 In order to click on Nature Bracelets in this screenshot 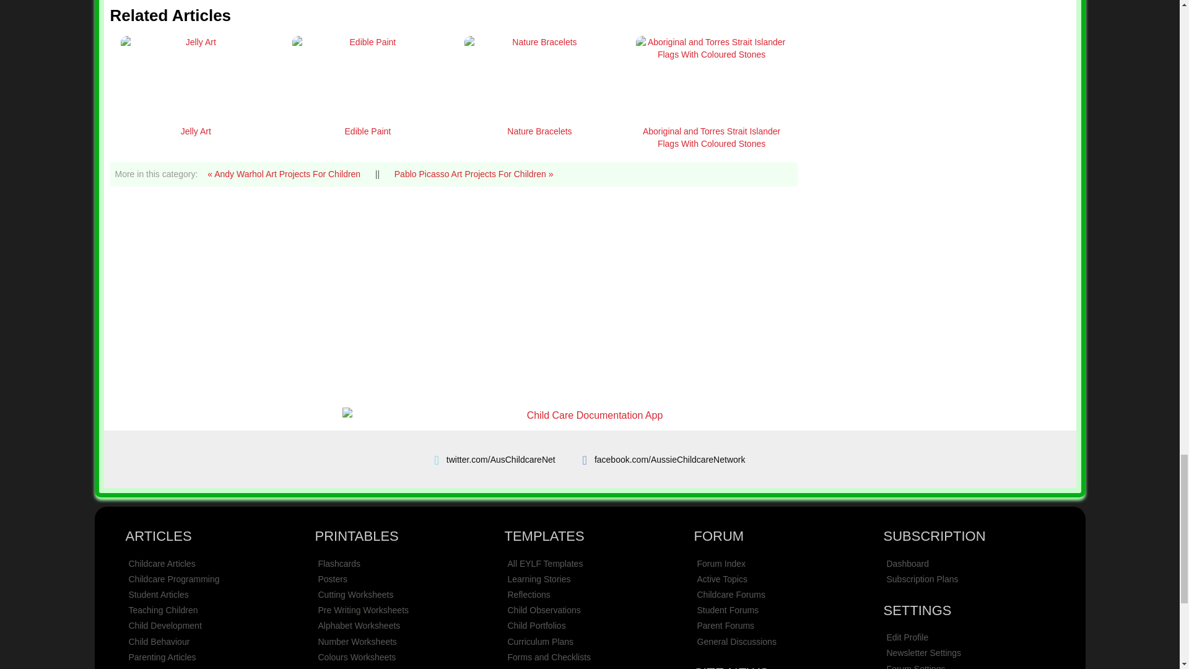, I will do `click(540, 131)`.